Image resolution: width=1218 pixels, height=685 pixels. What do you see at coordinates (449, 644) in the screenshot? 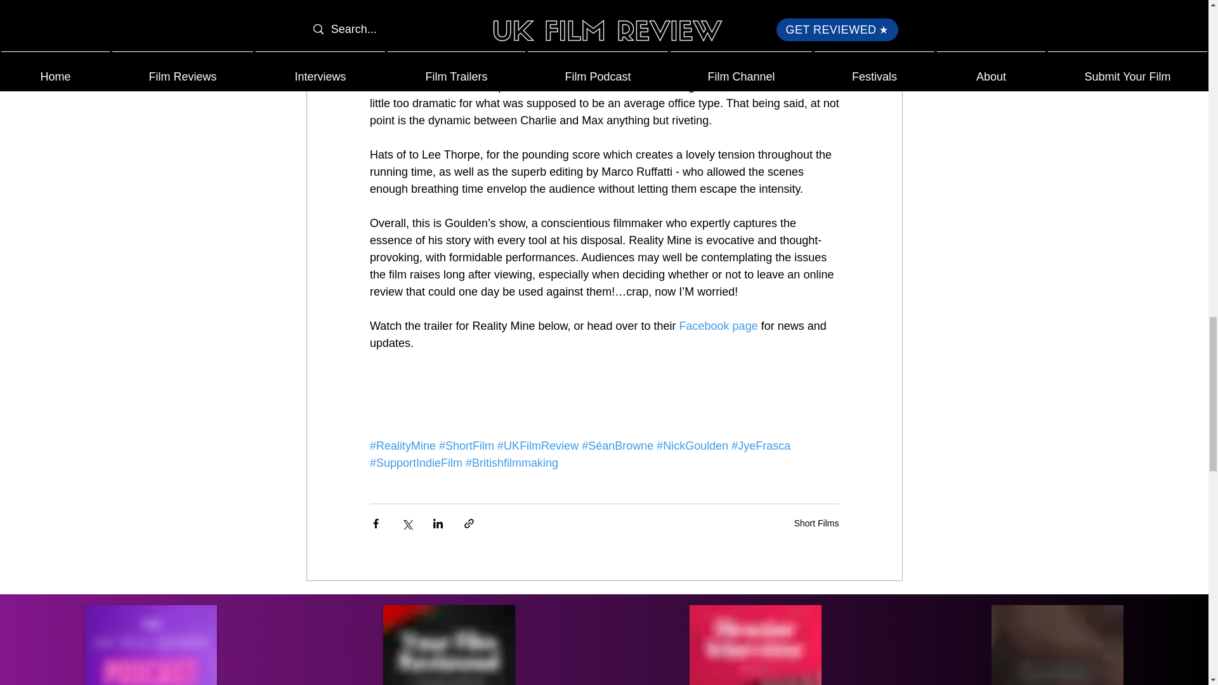
I see `Film Podcast Reviews` at bounding box center [449, 644].